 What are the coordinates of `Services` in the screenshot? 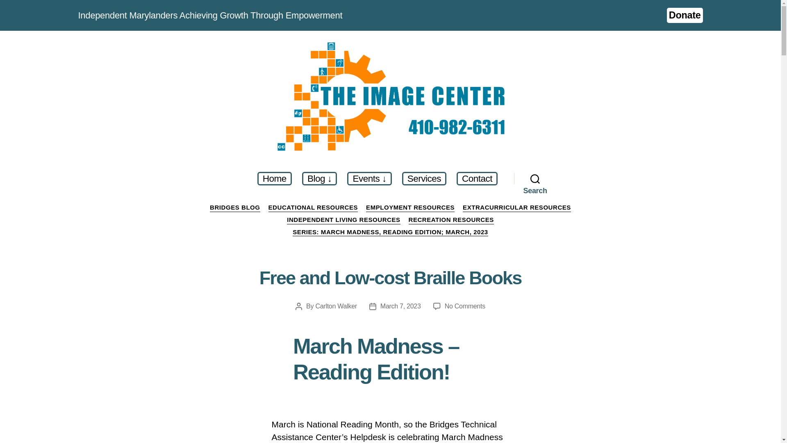 It's located at (424, 179).